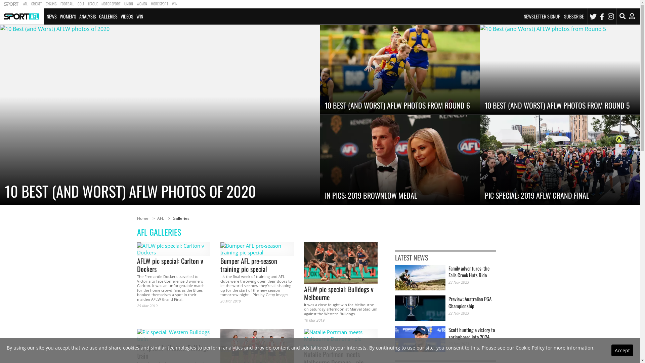 The height and width of the screenshot is (363, 645). Describe the element at coordinates (574, 16) in the screenshot. I see `SUBSCRIBE` at that location.